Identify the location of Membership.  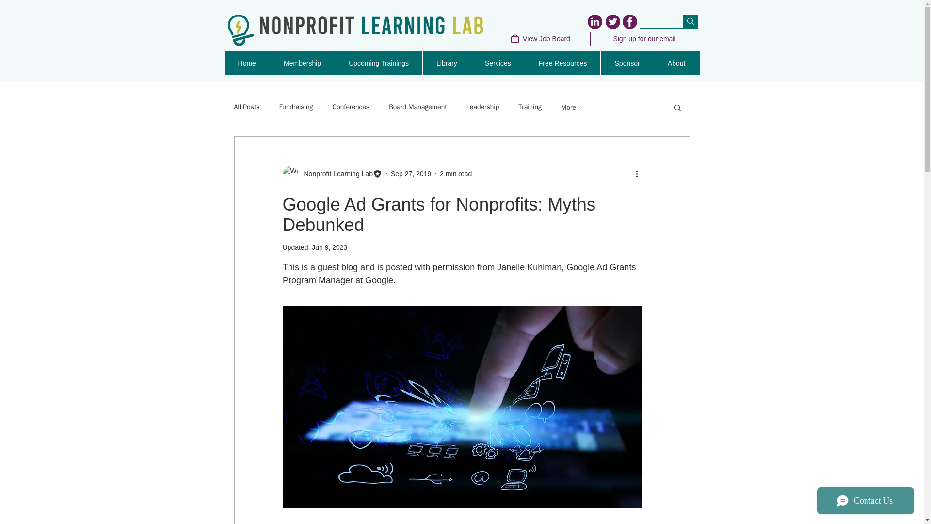
(303, 63).